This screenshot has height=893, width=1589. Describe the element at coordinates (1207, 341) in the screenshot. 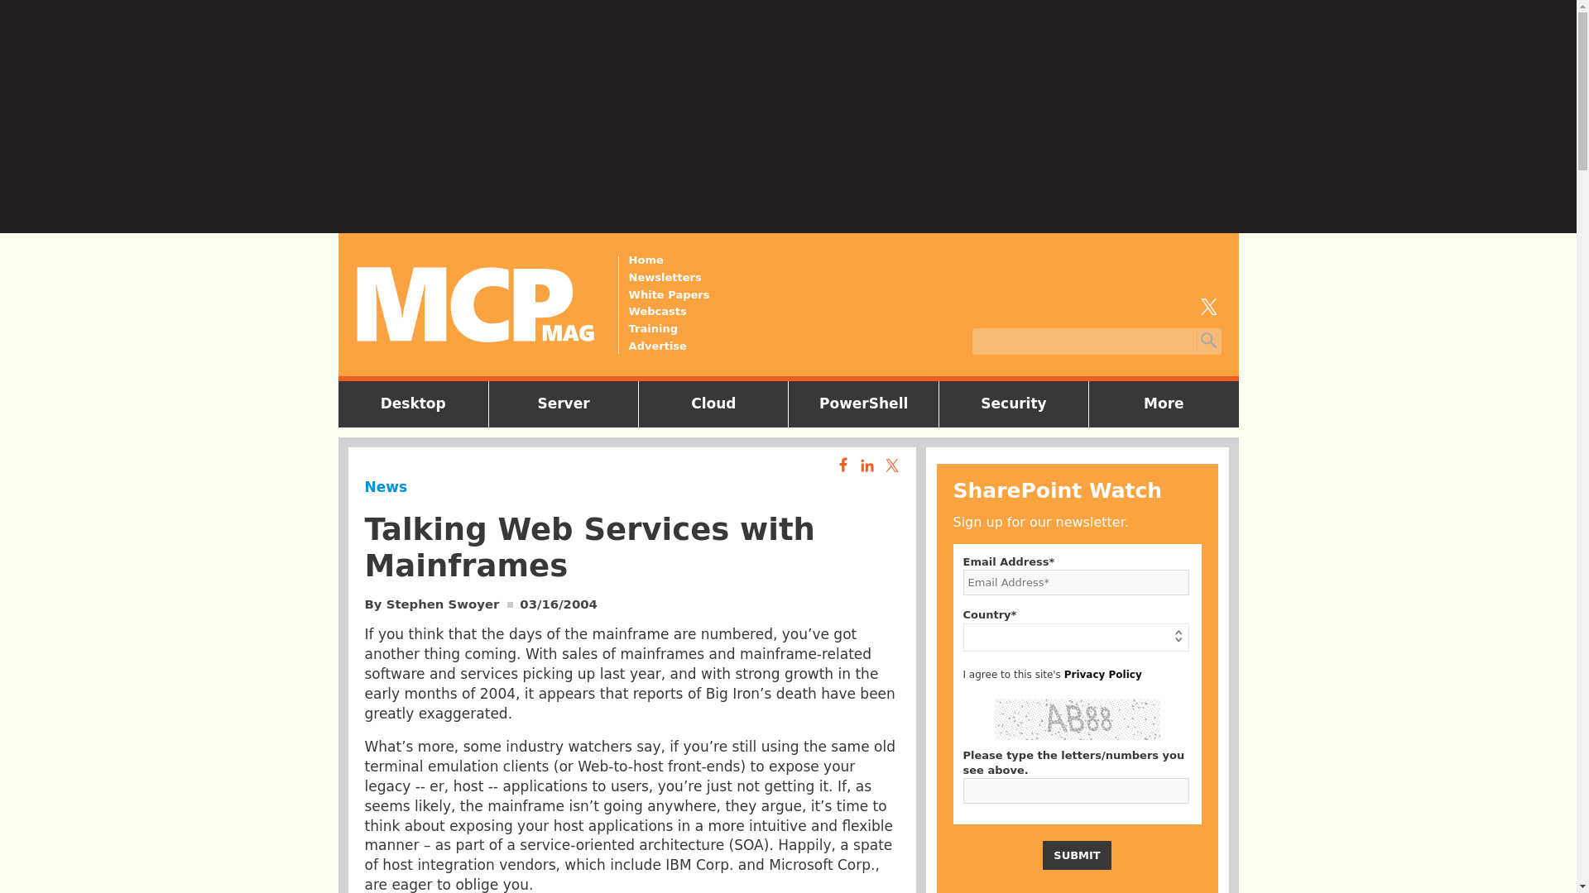

I see `Search` at that location.